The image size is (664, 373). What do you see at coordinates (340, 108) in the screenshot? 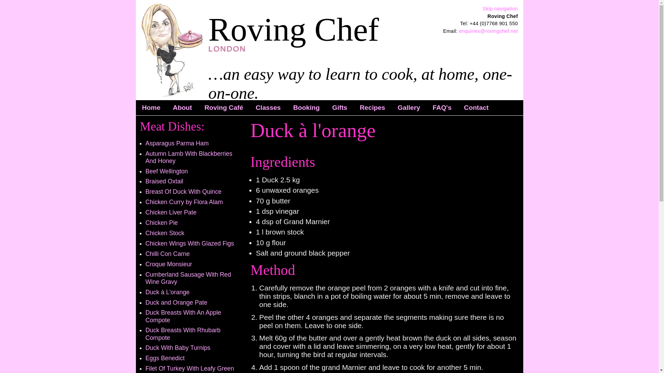
I see `Gifts` at bounding box center [340, 108].